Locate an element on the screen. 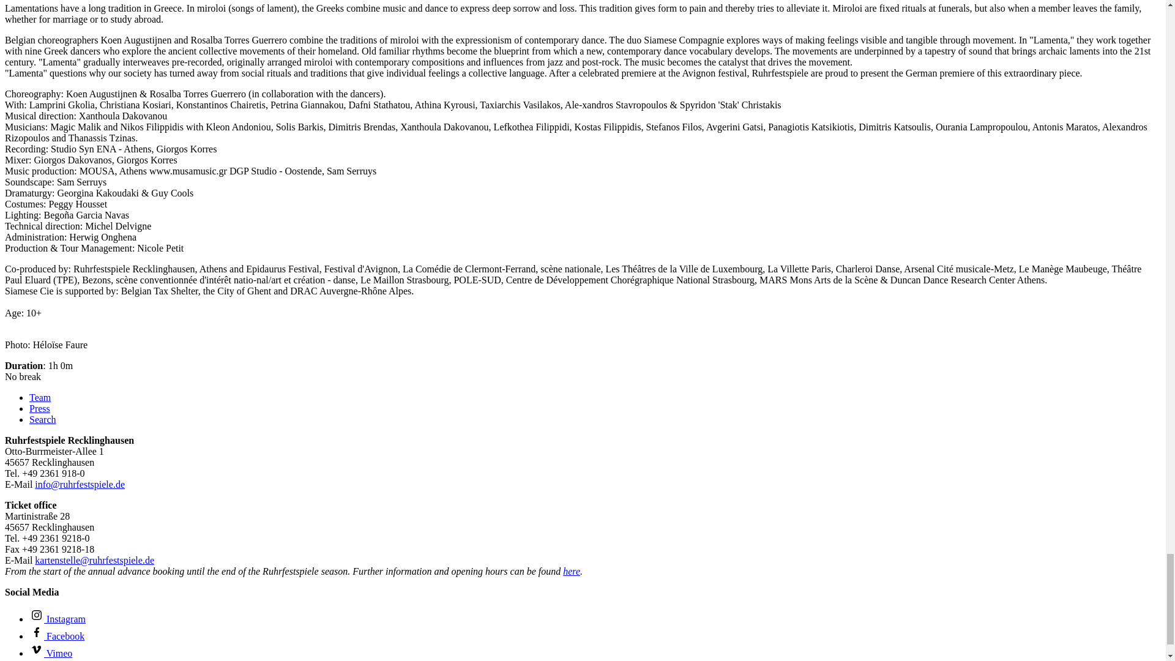  Team is located at coordinates (40, 397).